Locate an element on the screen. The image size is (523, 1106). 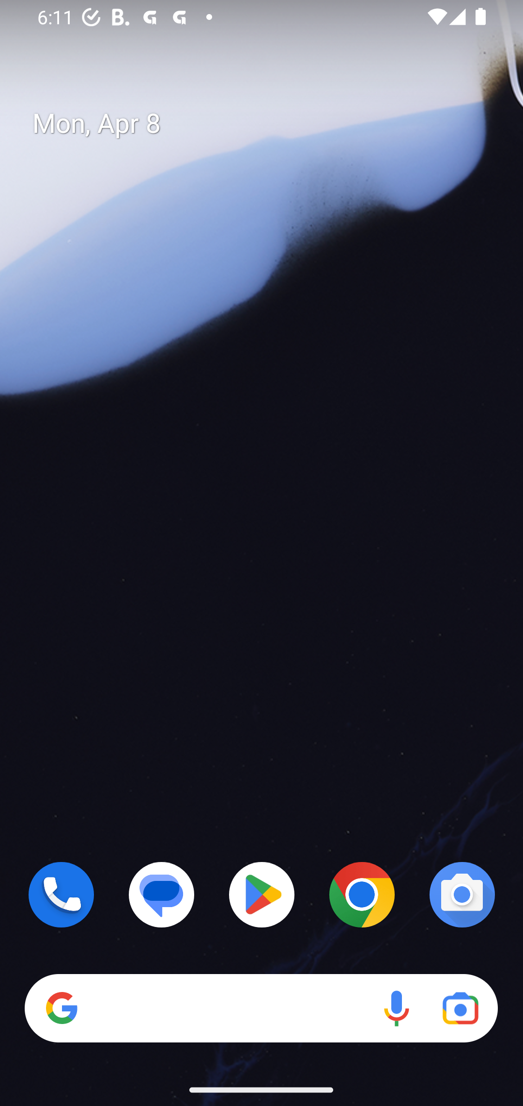
Search Voice search Google Lens is located at coordinates (261, 1008).